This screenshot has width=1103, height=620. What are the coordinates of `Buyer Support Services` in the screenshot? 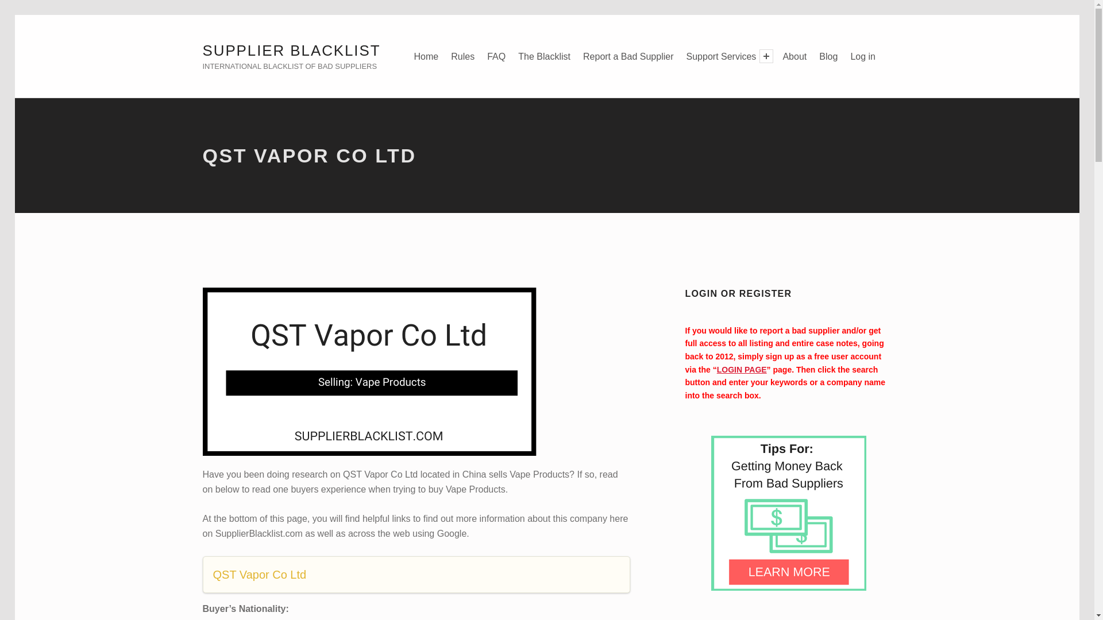 It's located at (721, 56).